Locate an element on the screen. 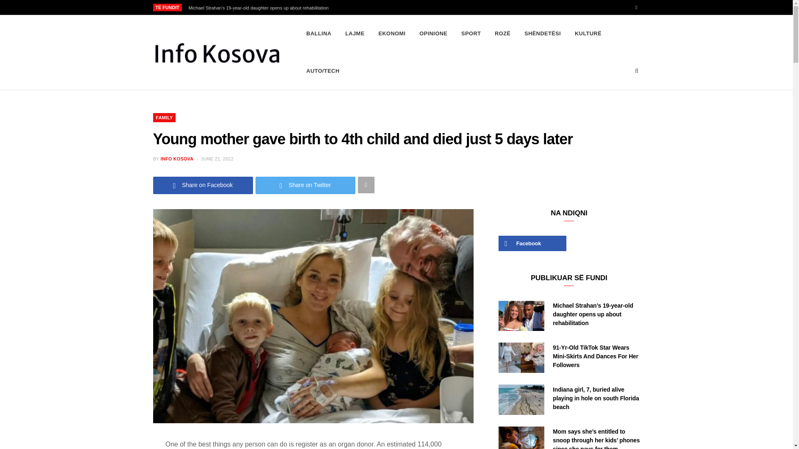  INFO KOSOVA is located at coordinates (176, 158).